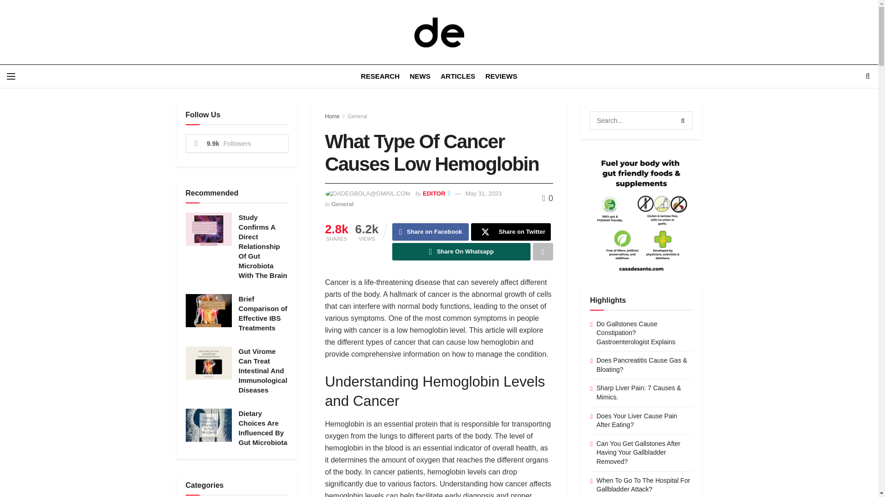 This screenshot has height=497, width=885. What do you see at coordinates (380, 76) in the screenshot?
I see `RESEARCH` at bounding box center [380, 76].